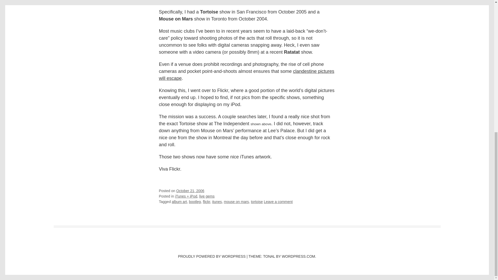 This screenshot has width=498, height=280. I want to click on mouse on mars, so click(236, 202).